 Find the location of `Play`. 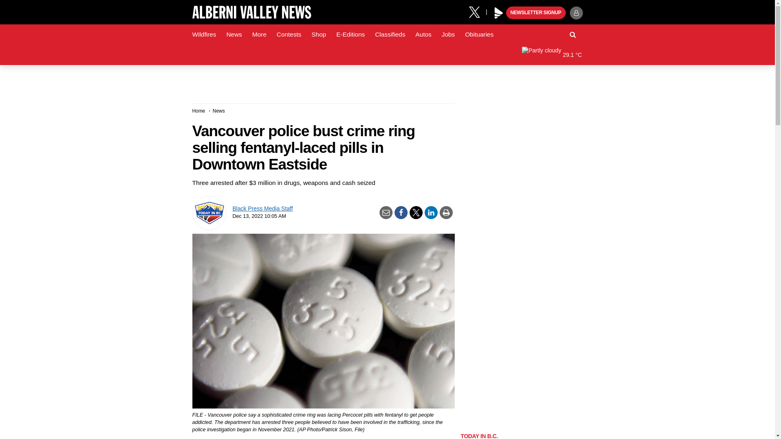

Play is located at coordinates (499, 13).